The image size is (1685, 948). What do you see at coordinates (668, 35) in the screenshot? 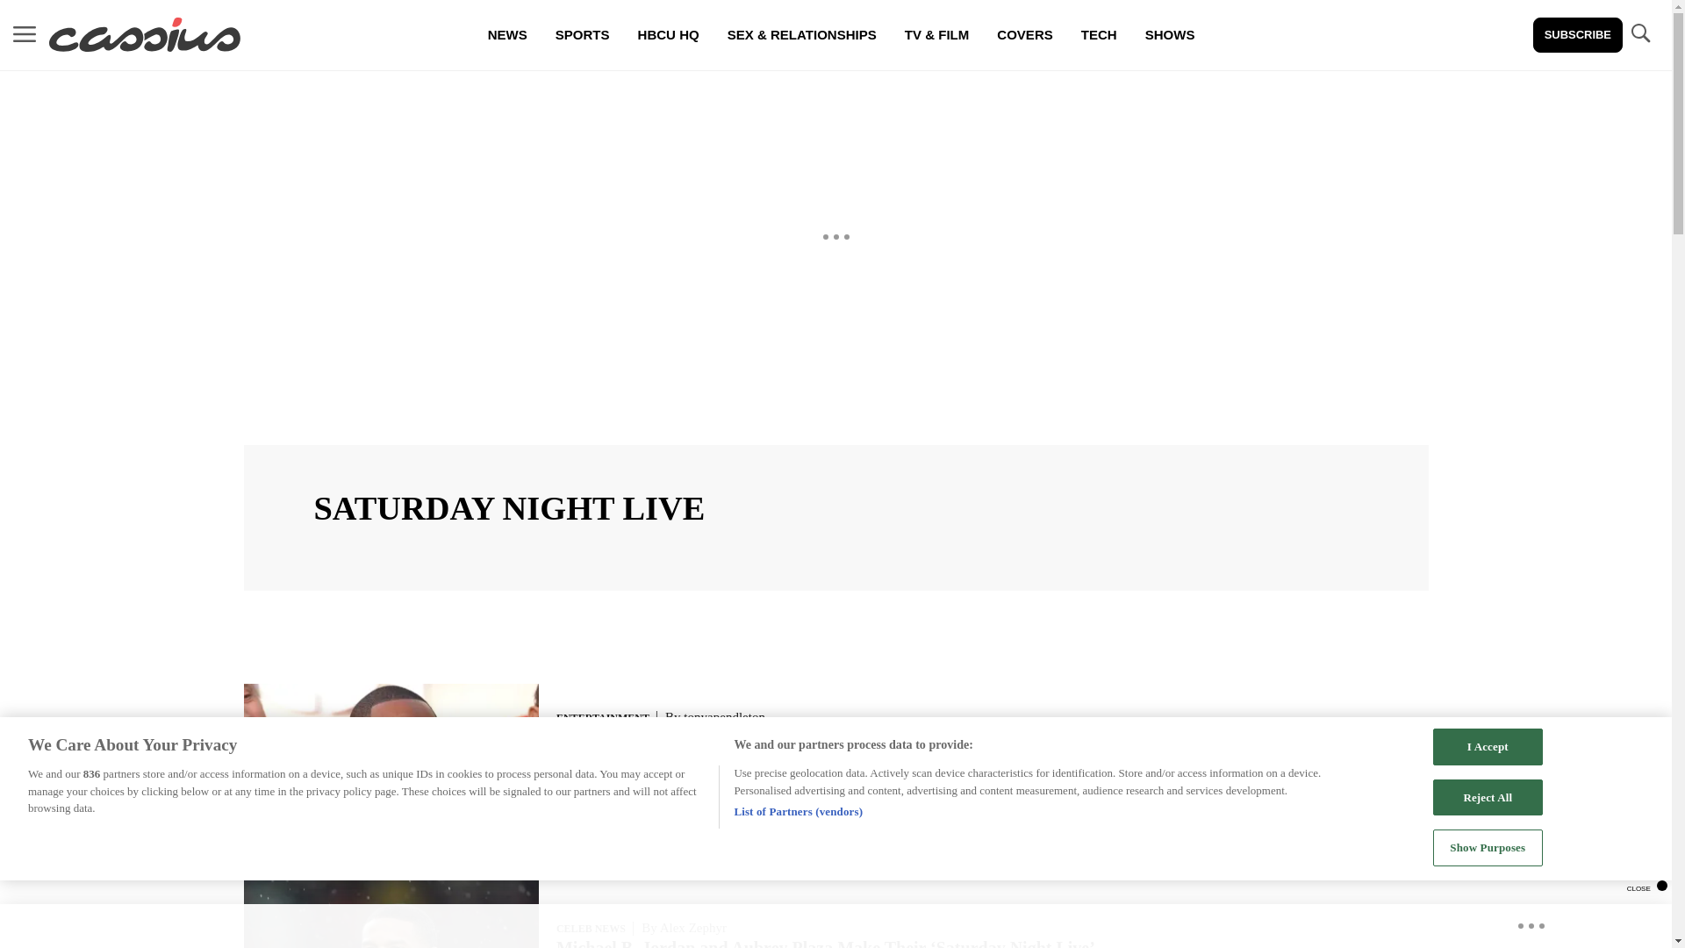
I see `HBCU HQ` at bounding box center [668, 35].